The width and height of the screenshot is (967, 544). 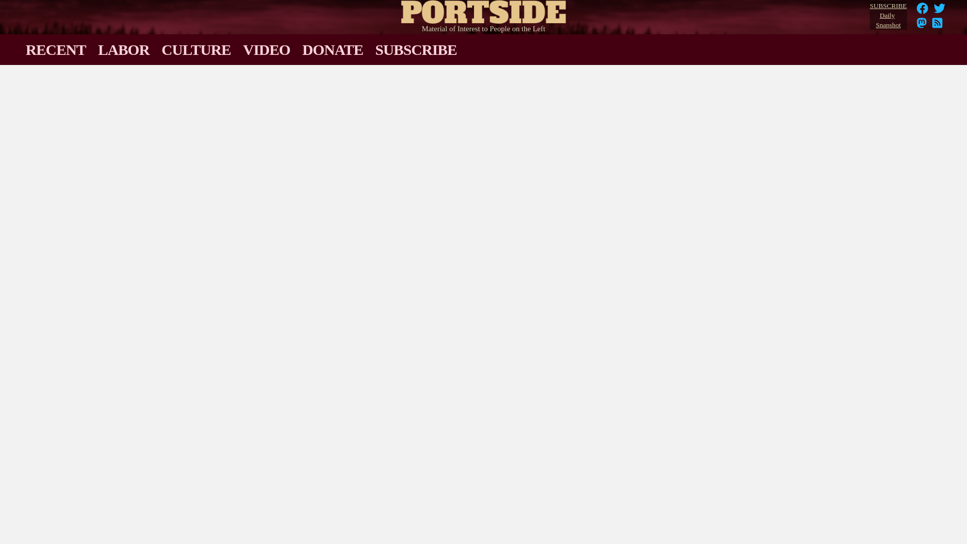 I want to click on Follow Portside on Facebook, so click(x=940, y=8).